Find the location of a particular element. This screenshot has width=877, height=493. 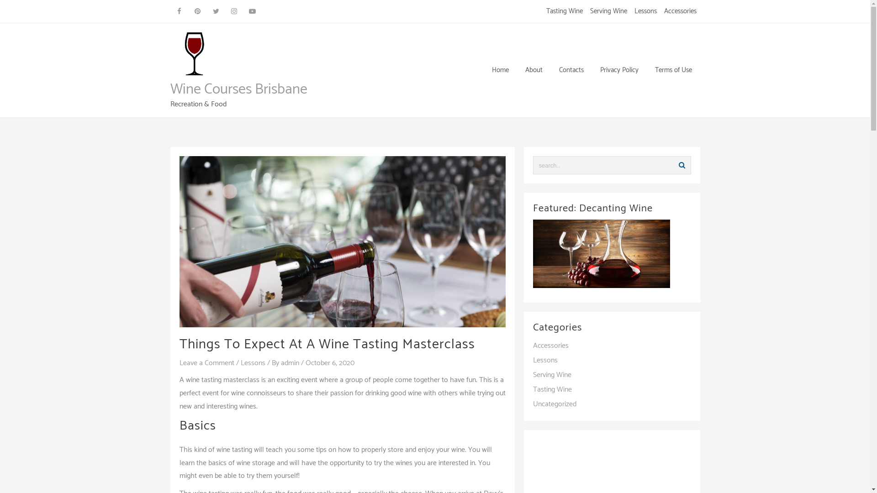

Leave a Comment is located at coordinates (206, 363).